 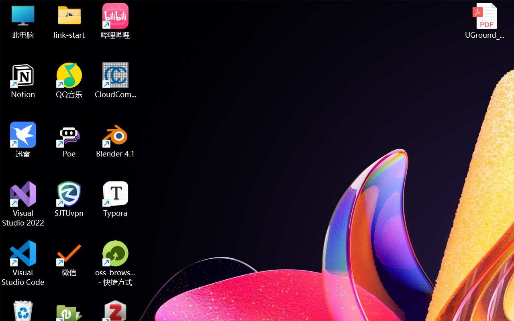 I want to click on UGround_paper.pdf, so click(x=484, y=21).